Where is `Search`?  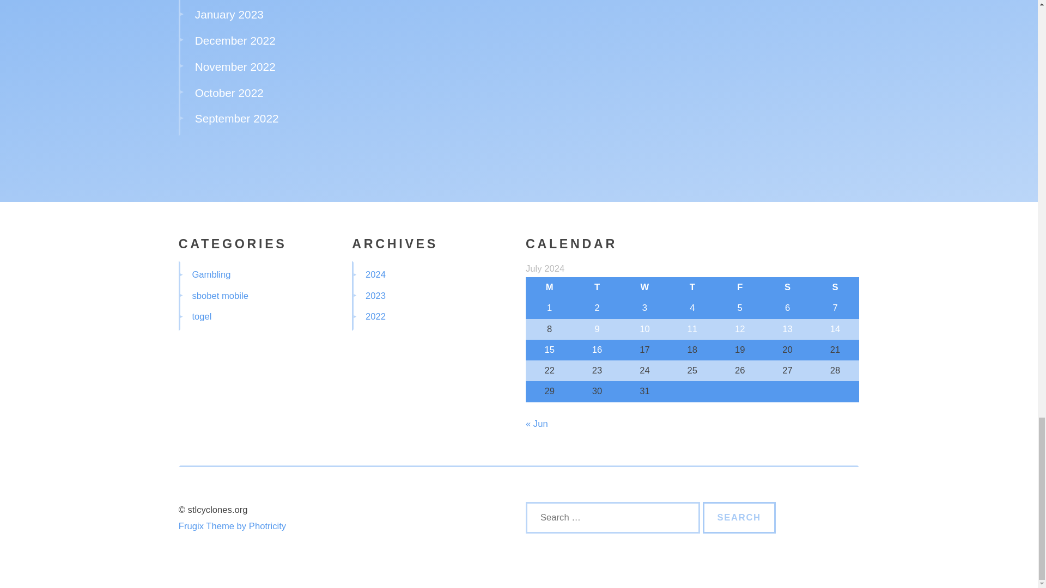
Search is located at coordinates (739, 517).